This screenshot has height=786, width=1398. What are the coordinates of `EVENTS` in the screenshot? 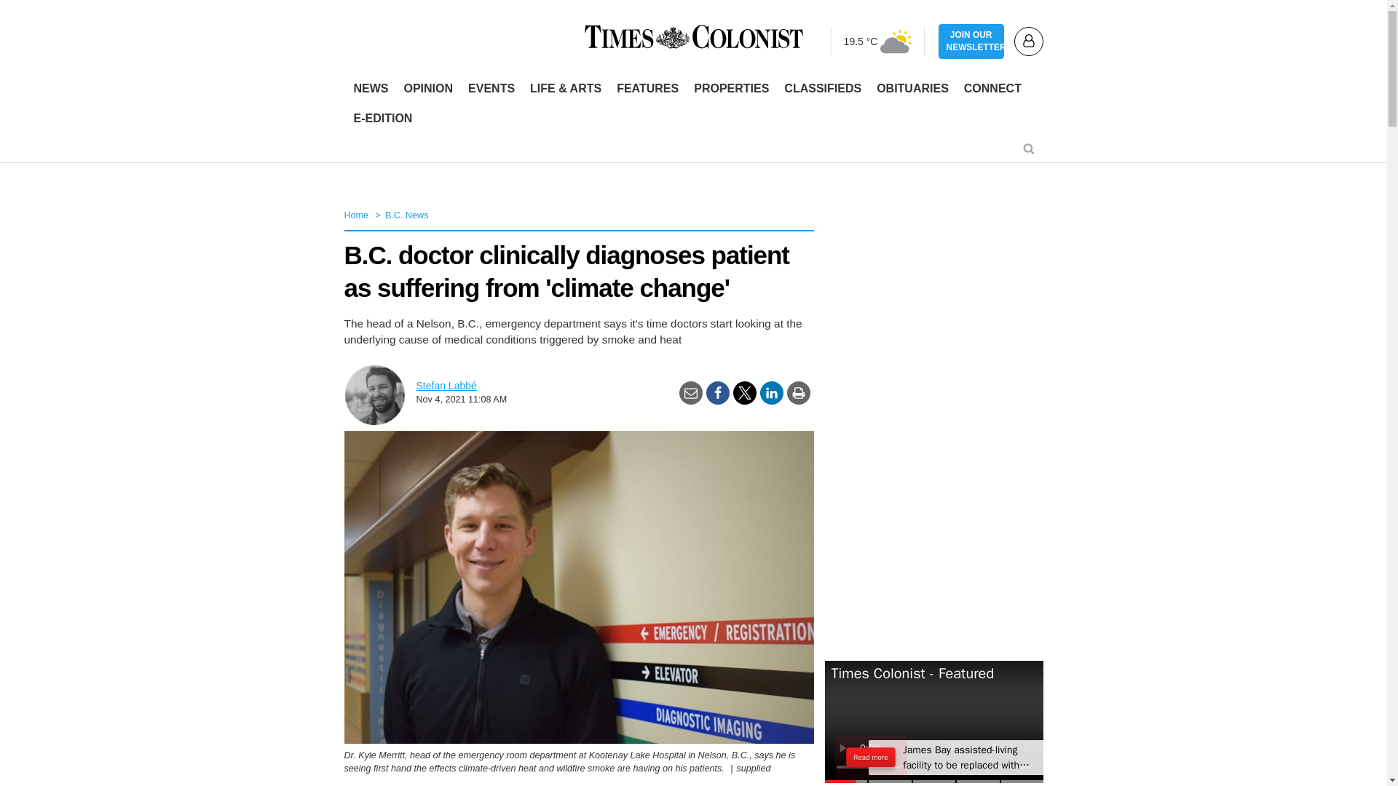 It's located at (491, 89).